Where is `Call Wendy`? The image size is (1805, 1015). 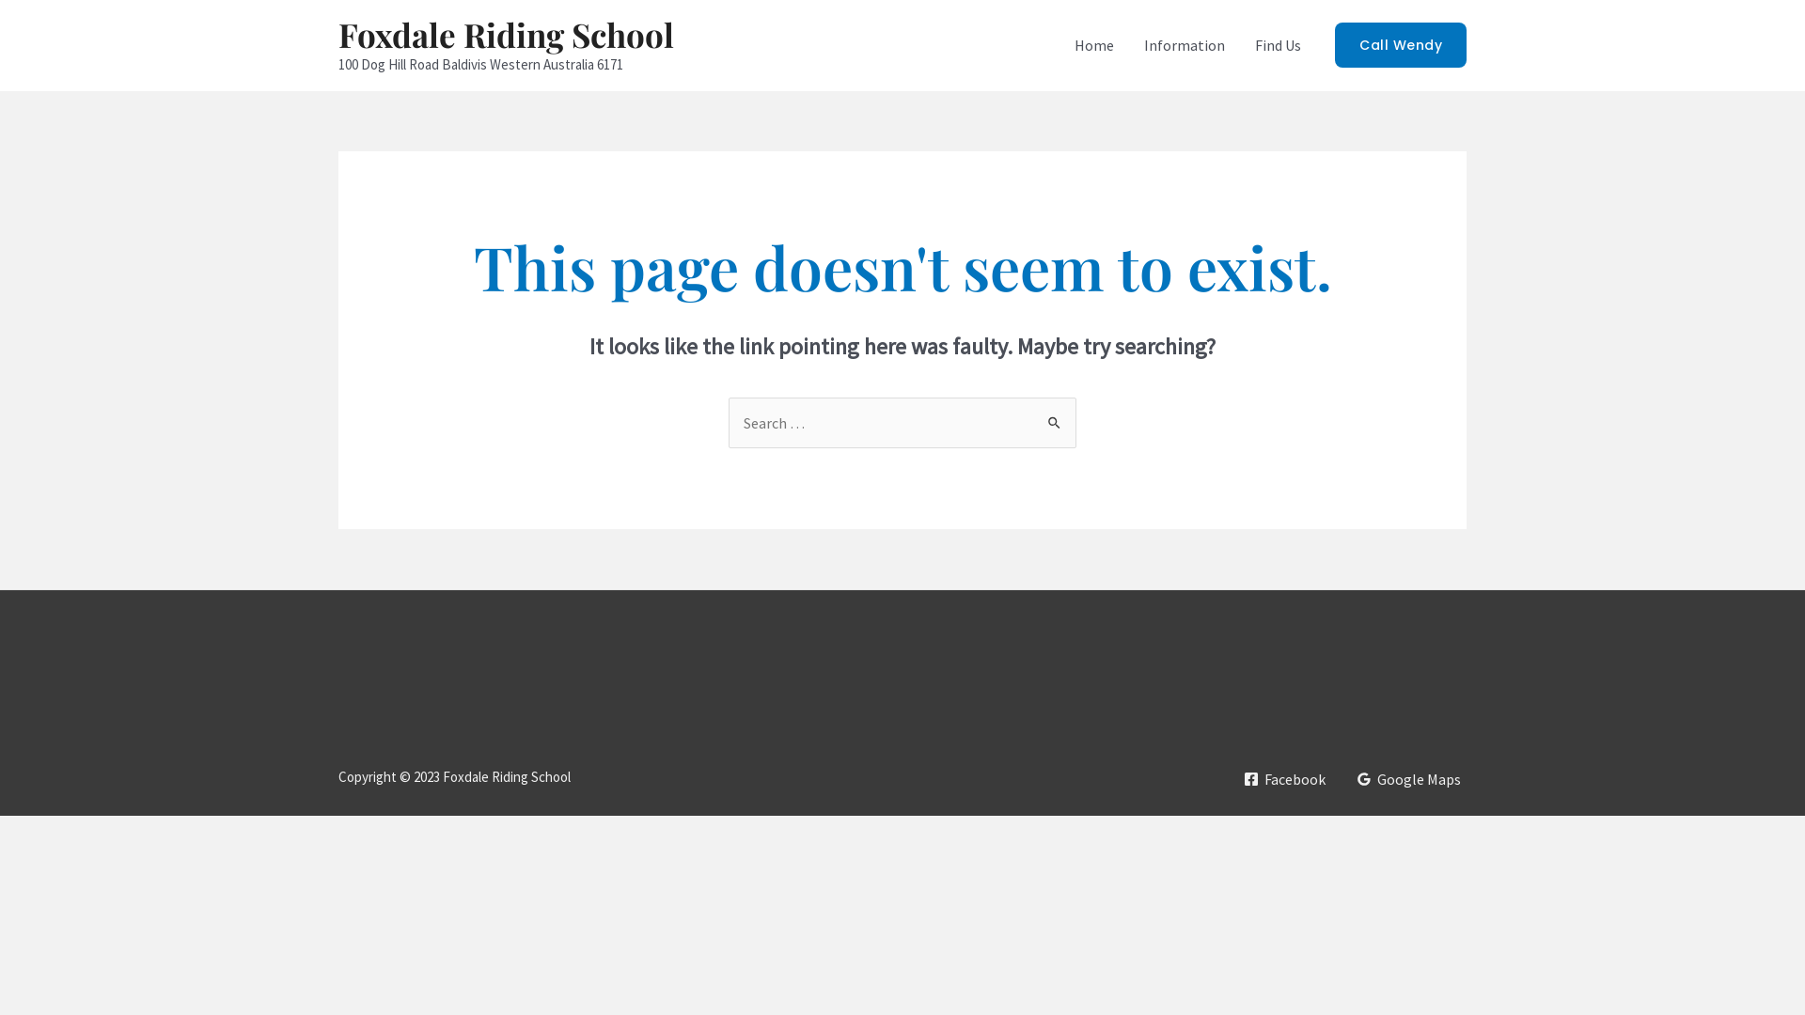 Call Wendy is located at coordinates (1401, 45).